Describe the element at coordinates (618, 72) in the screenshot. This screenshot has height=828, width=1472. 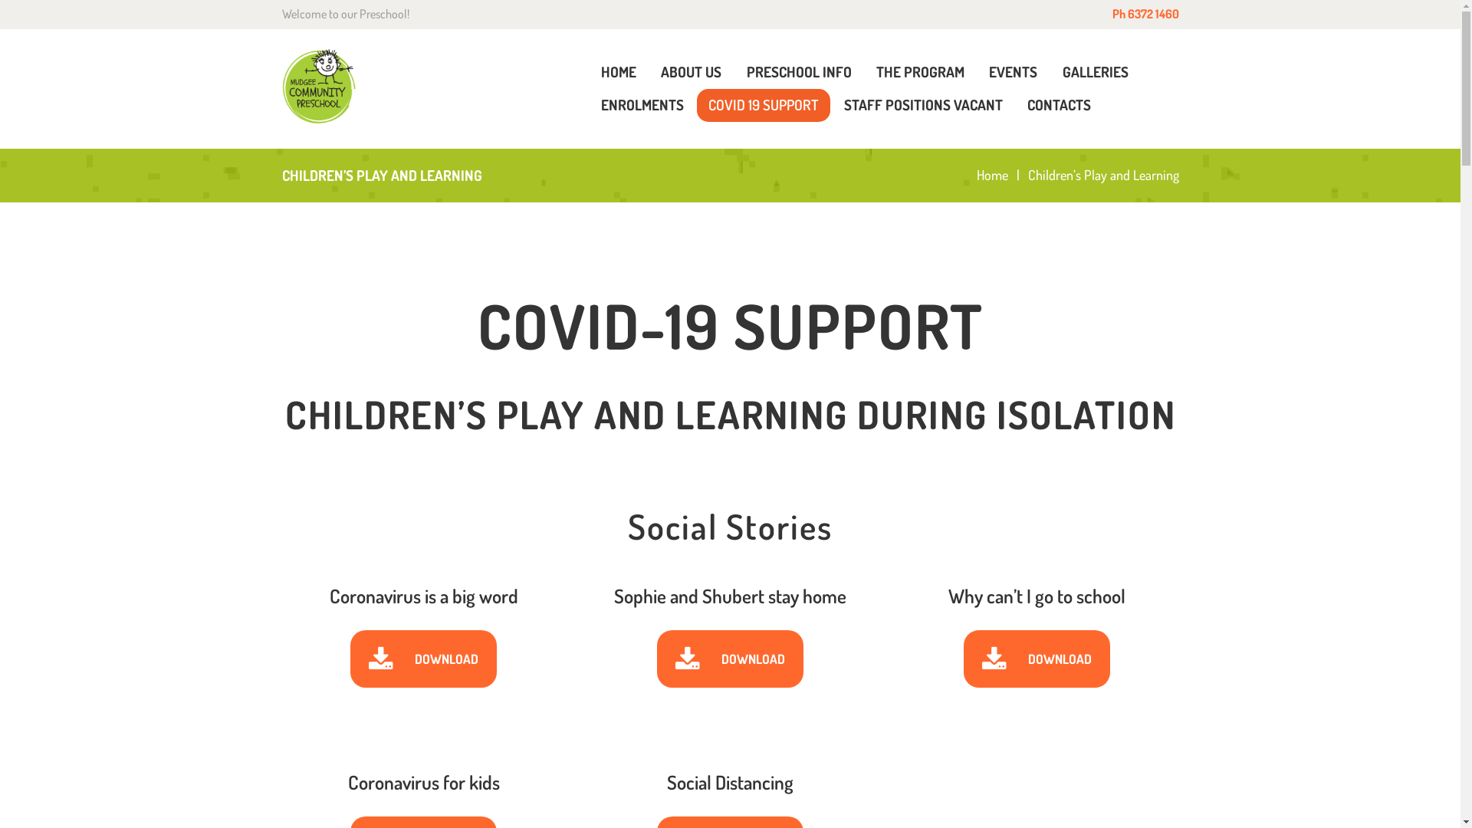
I see `HOME` at that location.